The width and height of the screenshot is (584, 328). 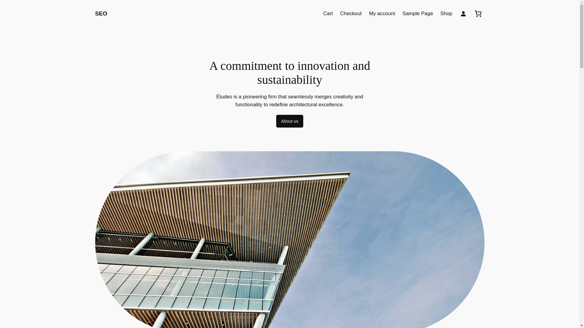 I want to click on Sample Page, so click(x=418, y=14).